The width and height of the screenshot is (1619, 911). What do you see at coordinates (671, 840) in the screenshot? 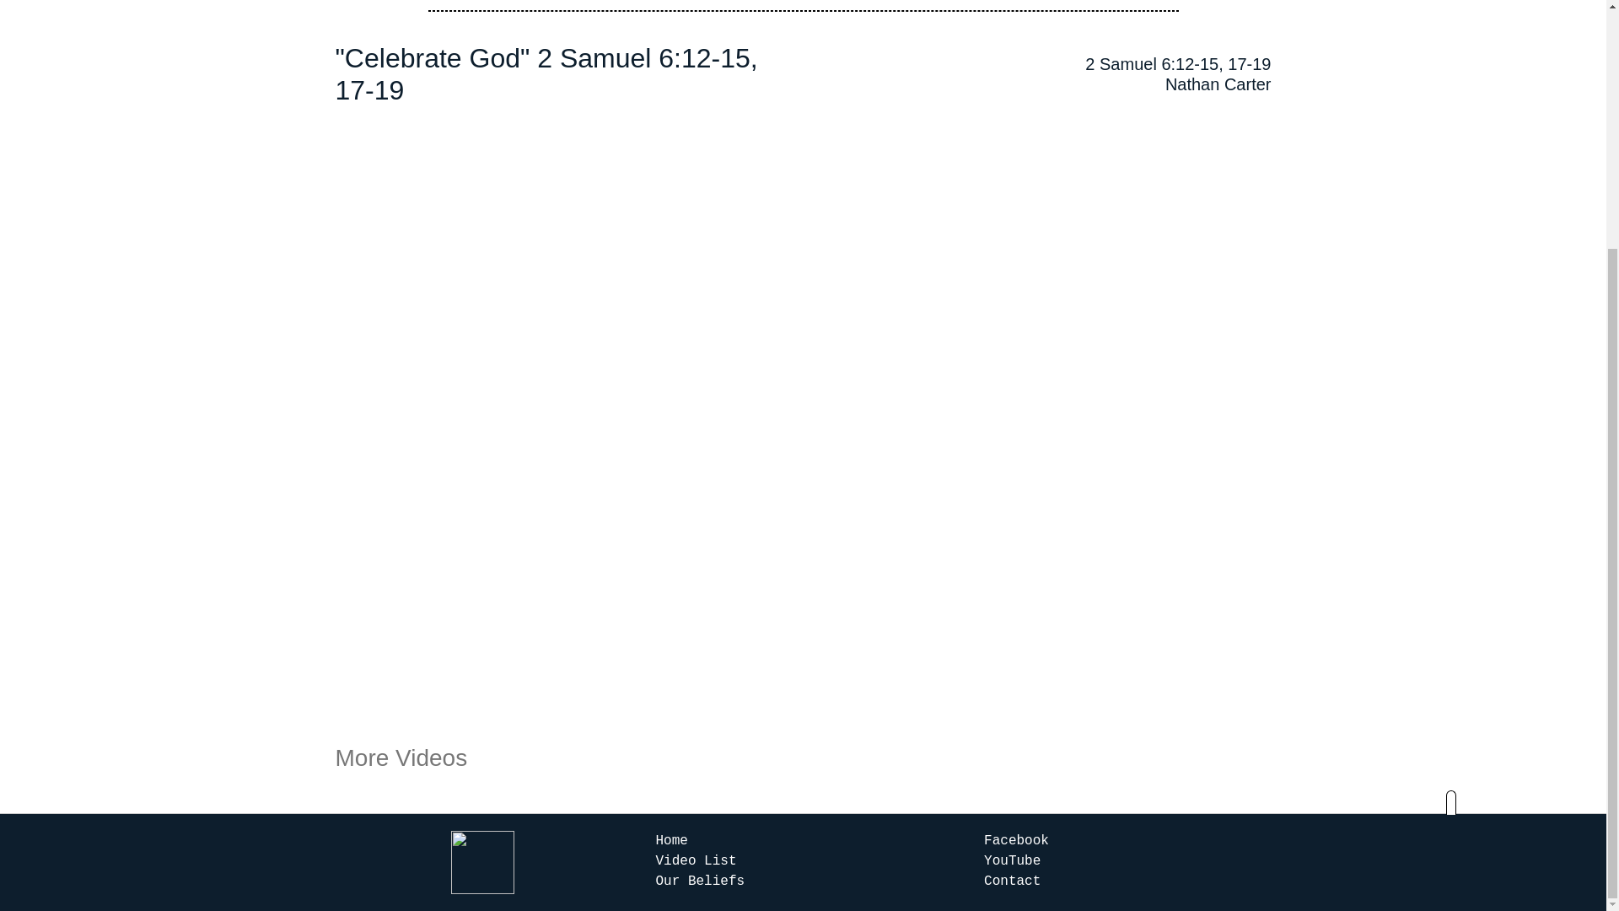
I see `Home` at bounding box center [671, 840].